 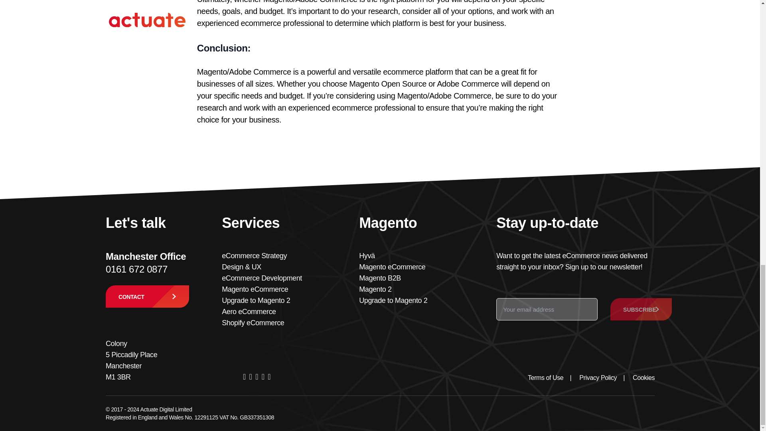 I want to click on CONTACT, so click(x=147, y=296).